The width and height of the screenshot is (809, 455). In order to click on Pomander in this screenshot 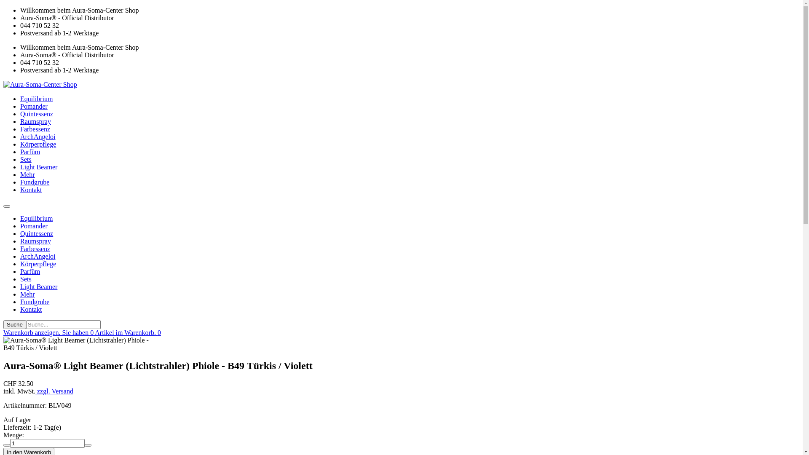, I will do `click(34, 106)`.